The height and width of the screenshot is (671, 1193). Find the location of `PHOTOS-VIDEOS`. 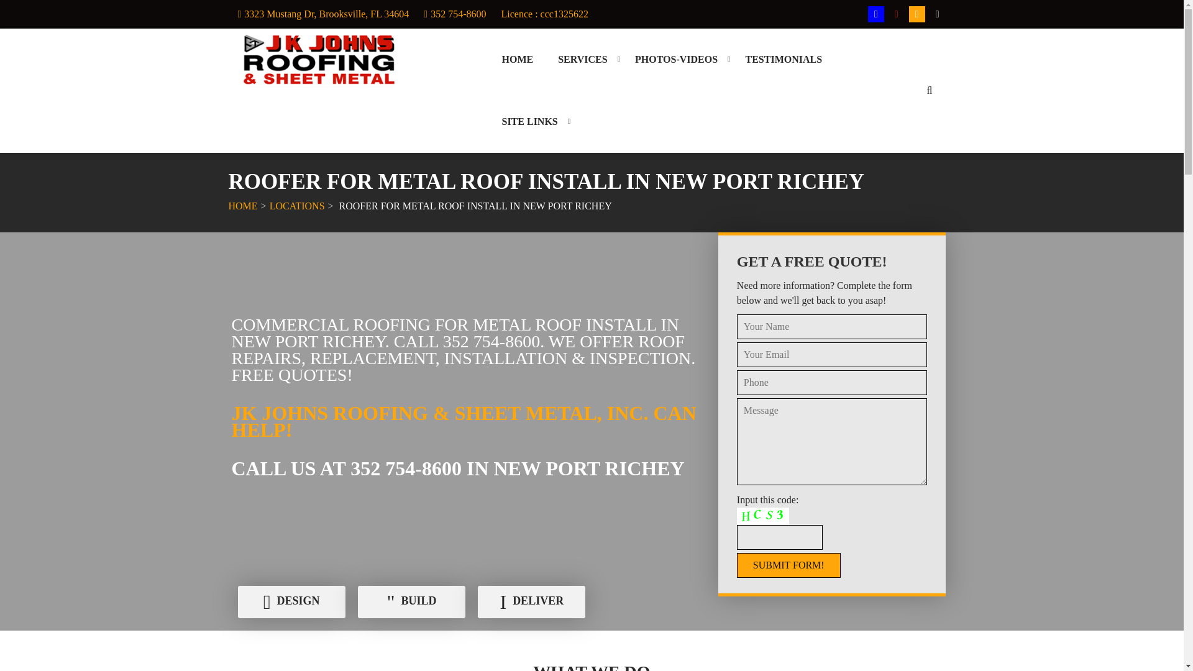

PHOTOS-VIDEOS is located at coordinates (676, 60).